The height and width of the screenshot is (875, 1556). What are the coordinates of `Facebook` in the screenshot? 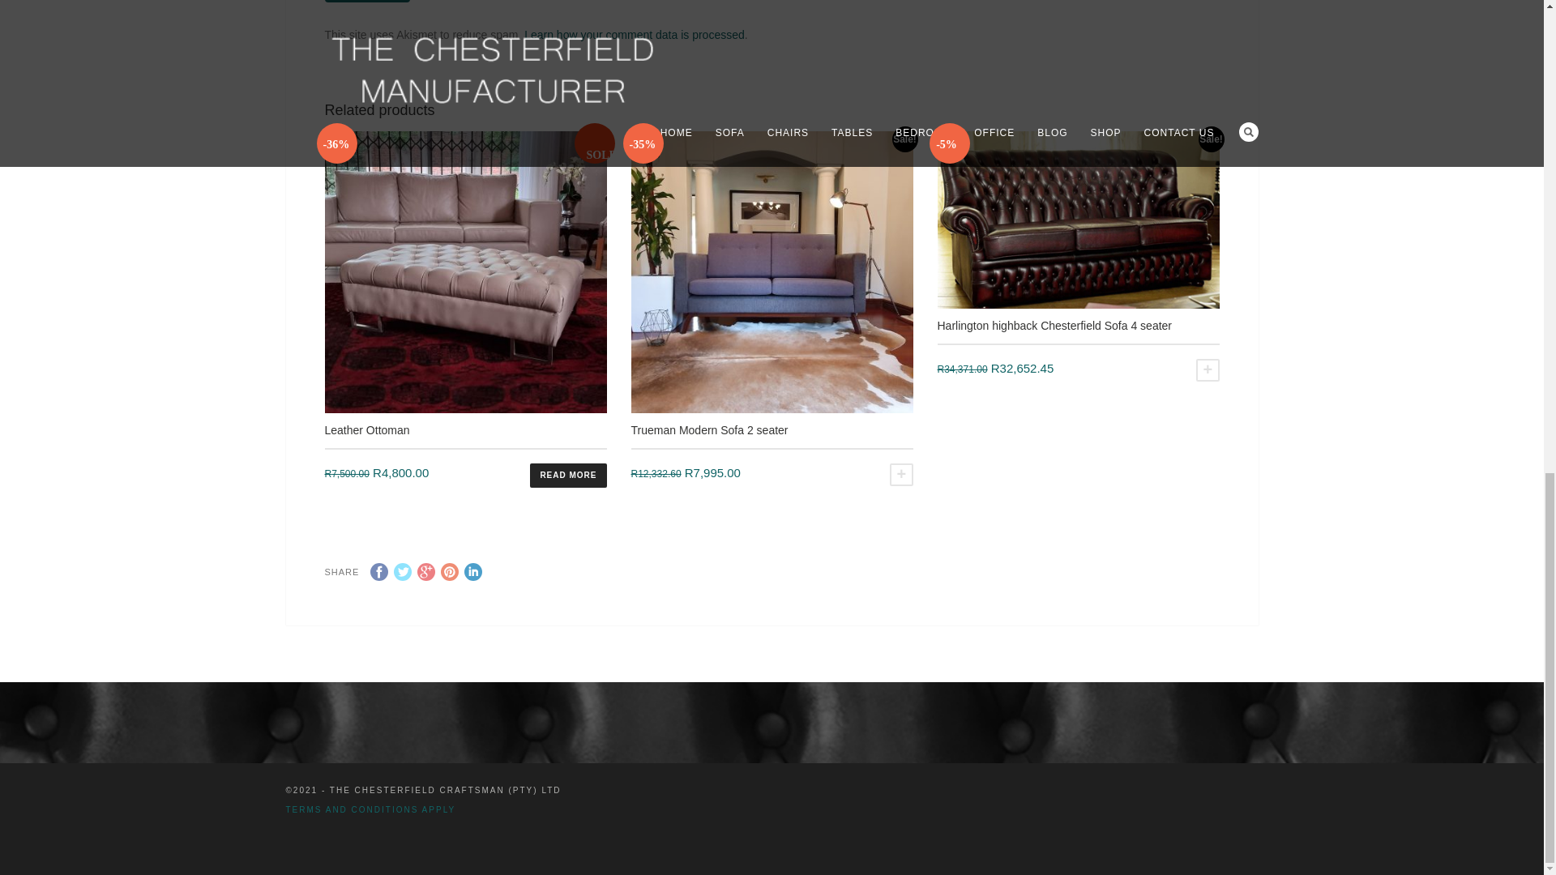 It's located at (378, 572).